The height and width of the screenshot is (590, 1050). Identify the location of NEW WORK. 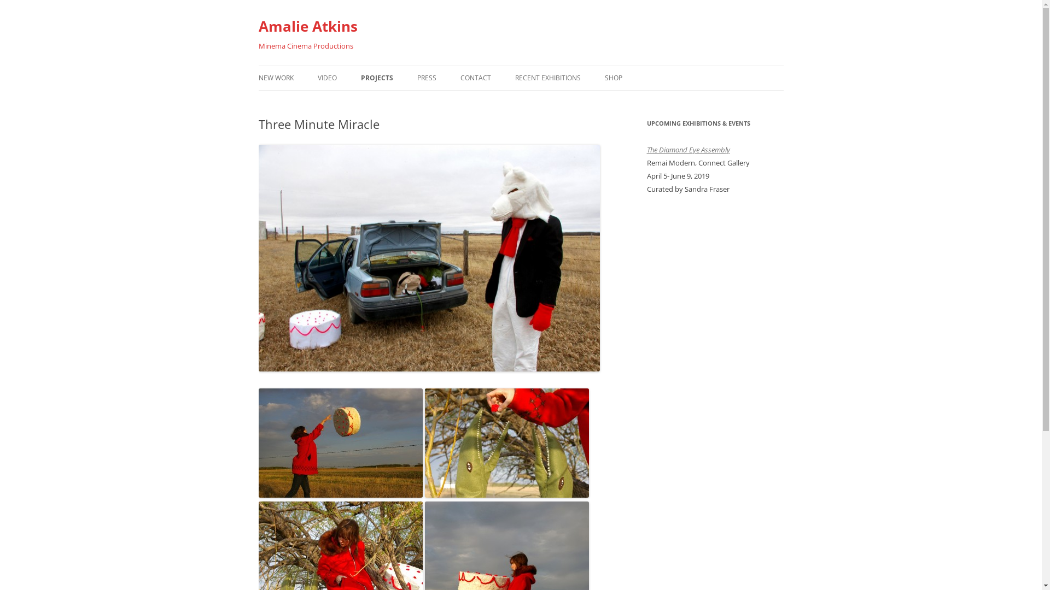
(276, 78).